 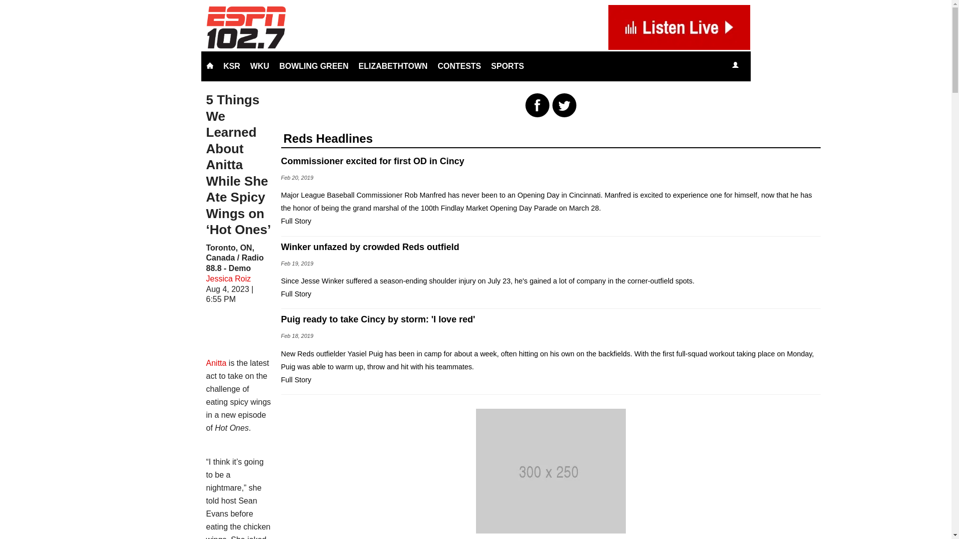 What do you see at coordinates (550, 319) in the screenshot?
I see `Puig ready to take Cincy by storm: 'I love red'` at bounding box center [550, 319].